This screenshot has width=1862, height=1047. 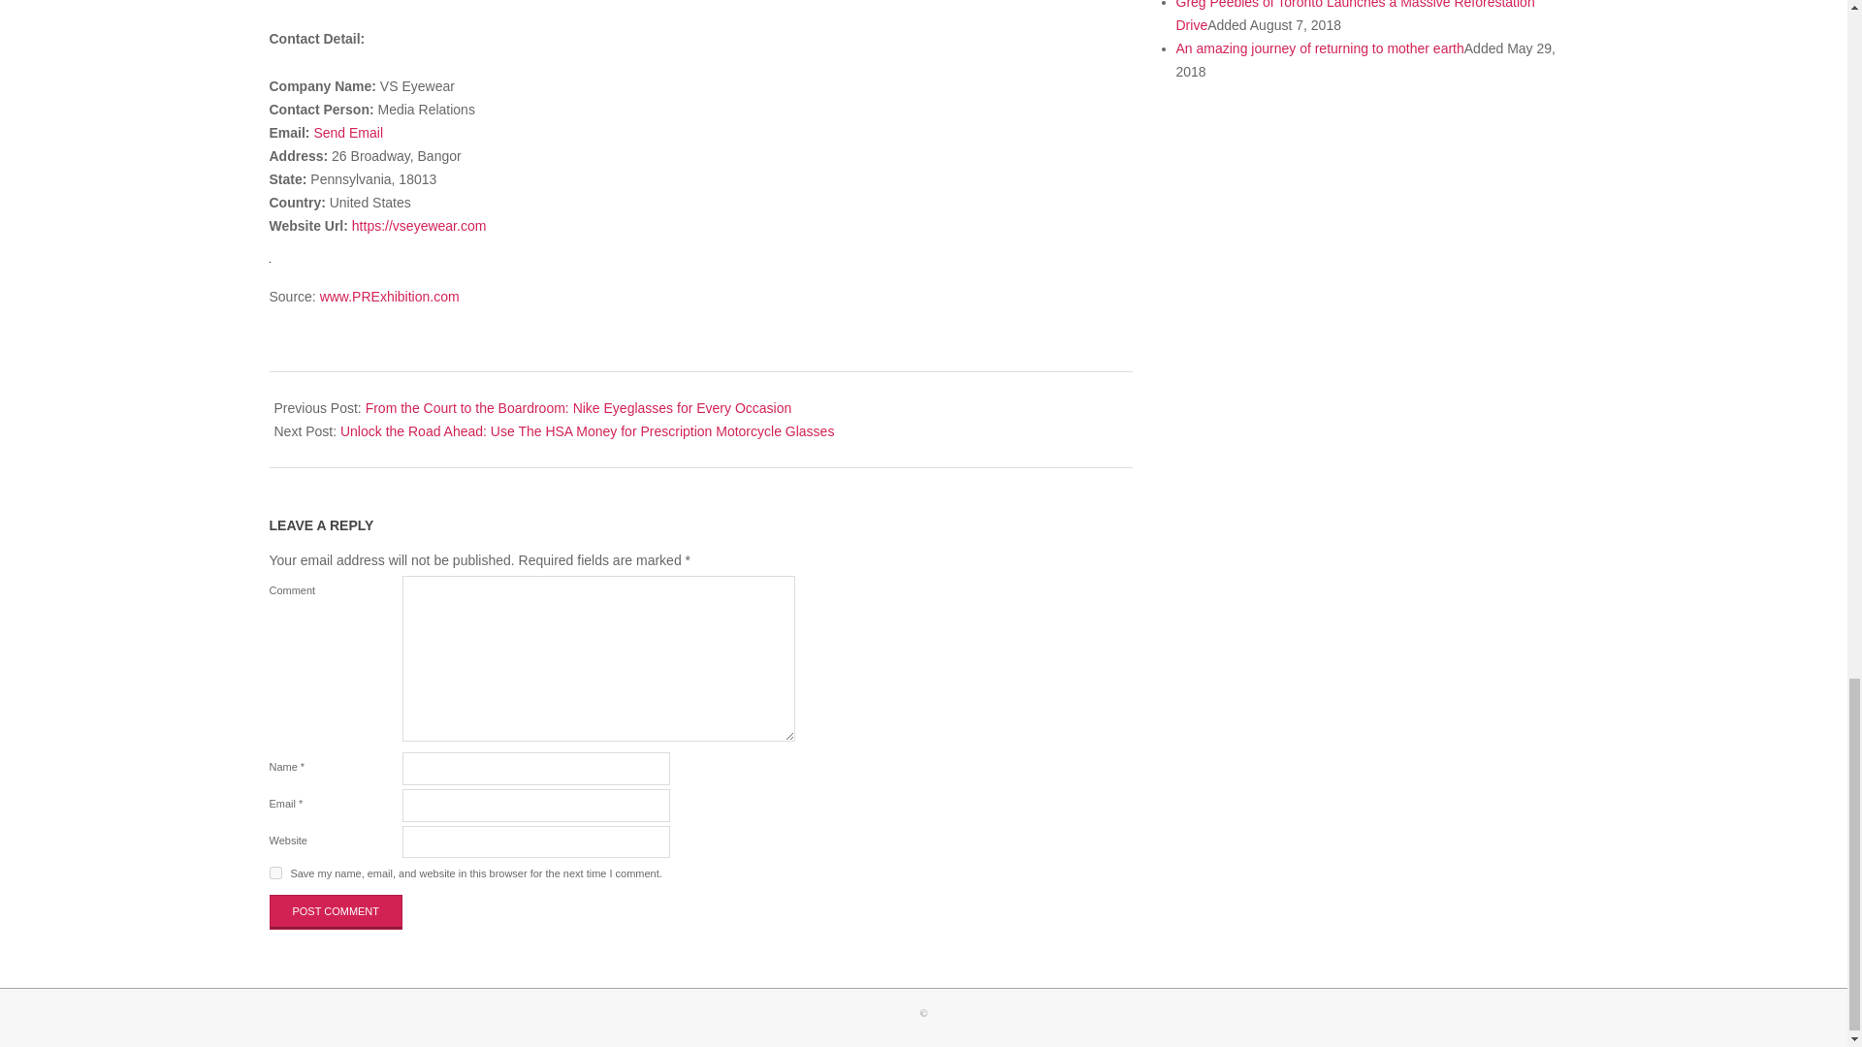 I want to click on Post Comment, so click(x=337, y=912).